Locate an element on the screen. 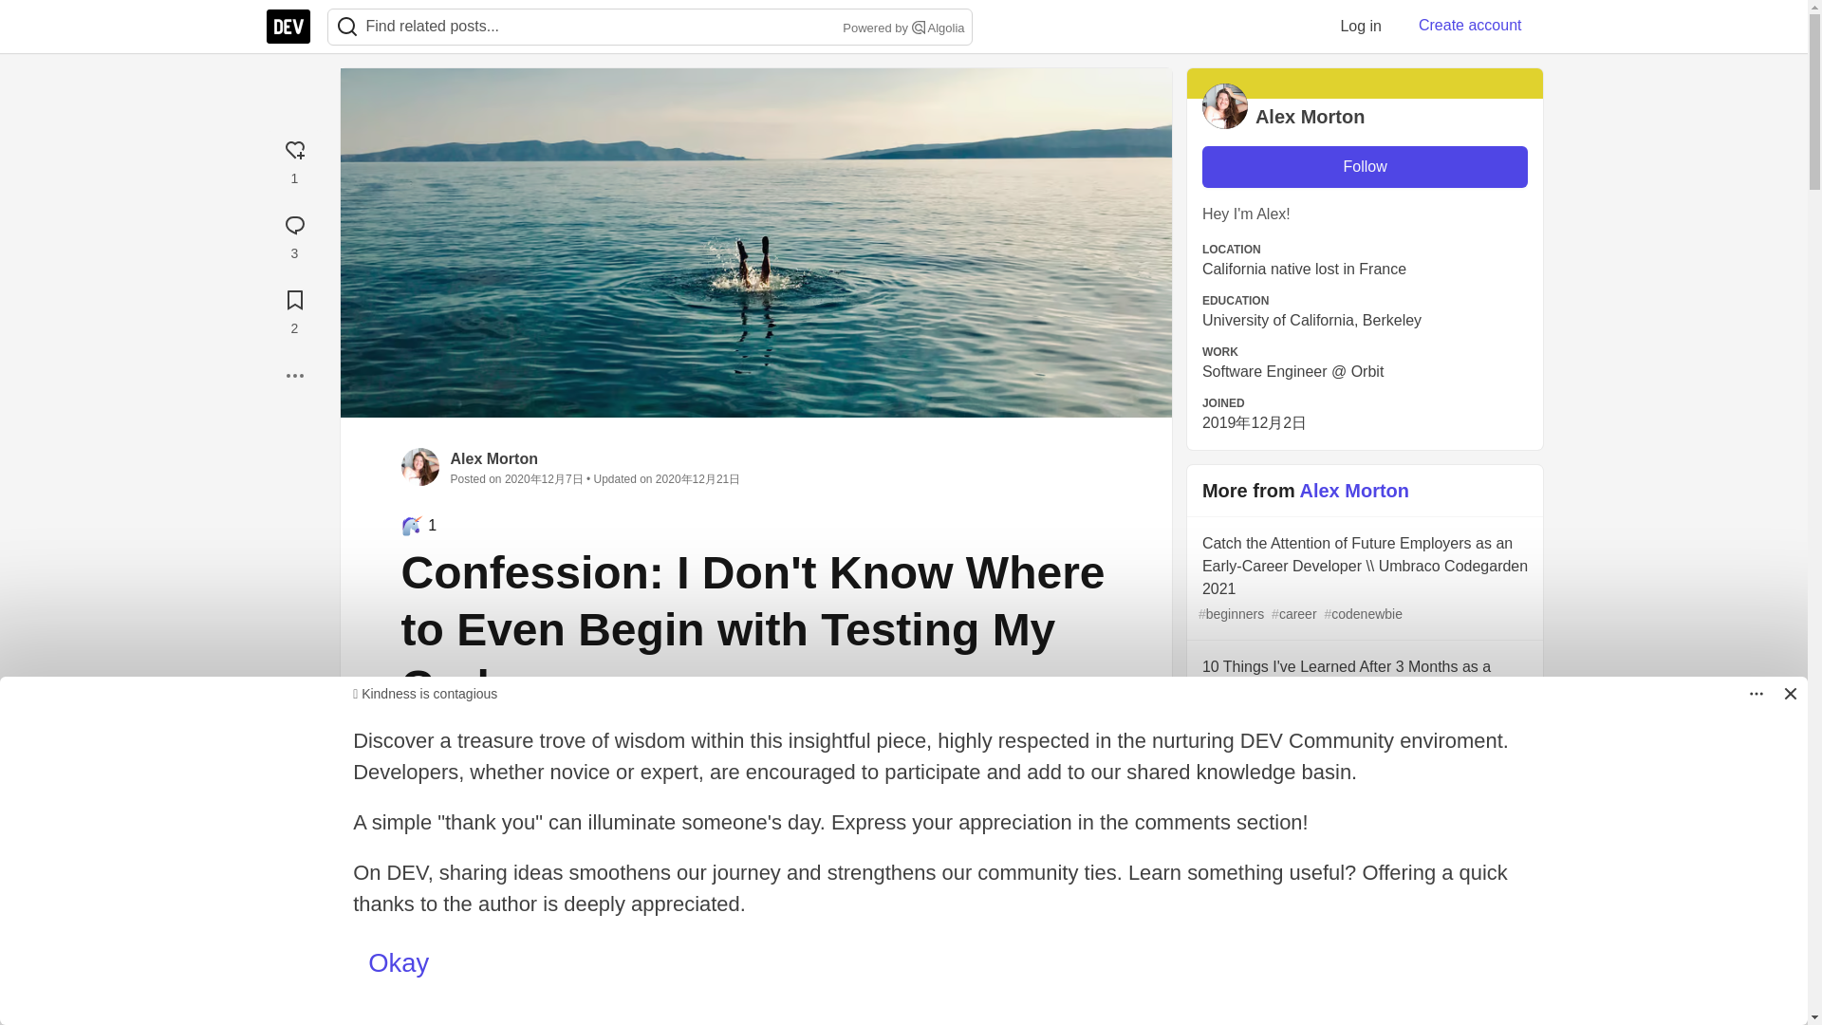 This screenshot has height=1025, width=1822. Alex Morton is located at coordinates (493, 459).